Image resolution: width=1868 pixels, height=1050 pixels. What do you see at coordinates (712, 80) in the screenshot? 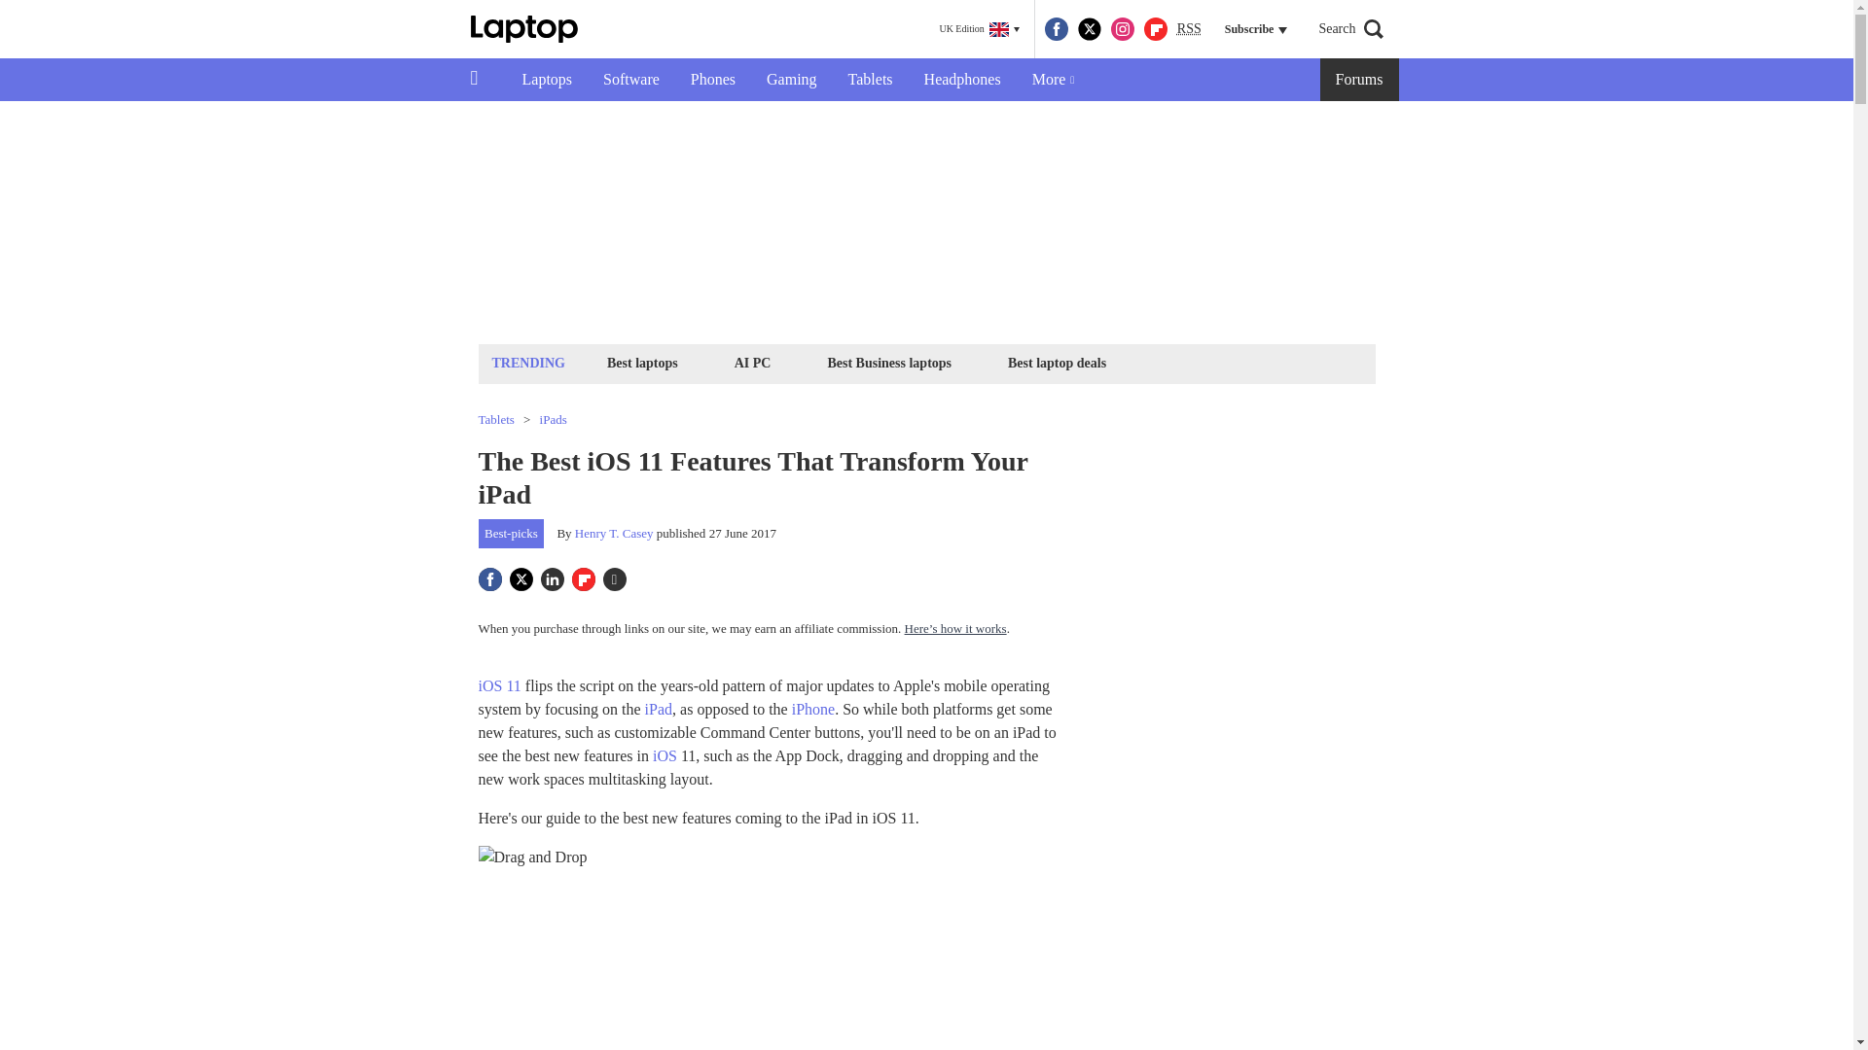
I see `Phones` at bounding box center [712, 80].